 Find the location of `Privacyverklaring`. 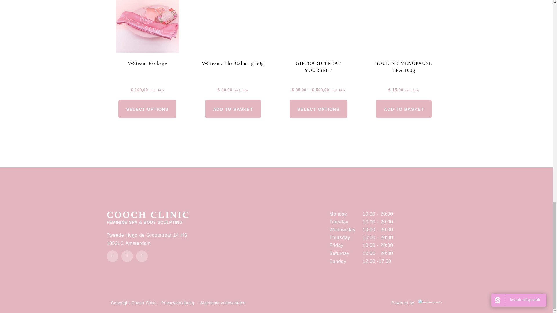

Privacyverklaring is located at coordinates (178, 303).